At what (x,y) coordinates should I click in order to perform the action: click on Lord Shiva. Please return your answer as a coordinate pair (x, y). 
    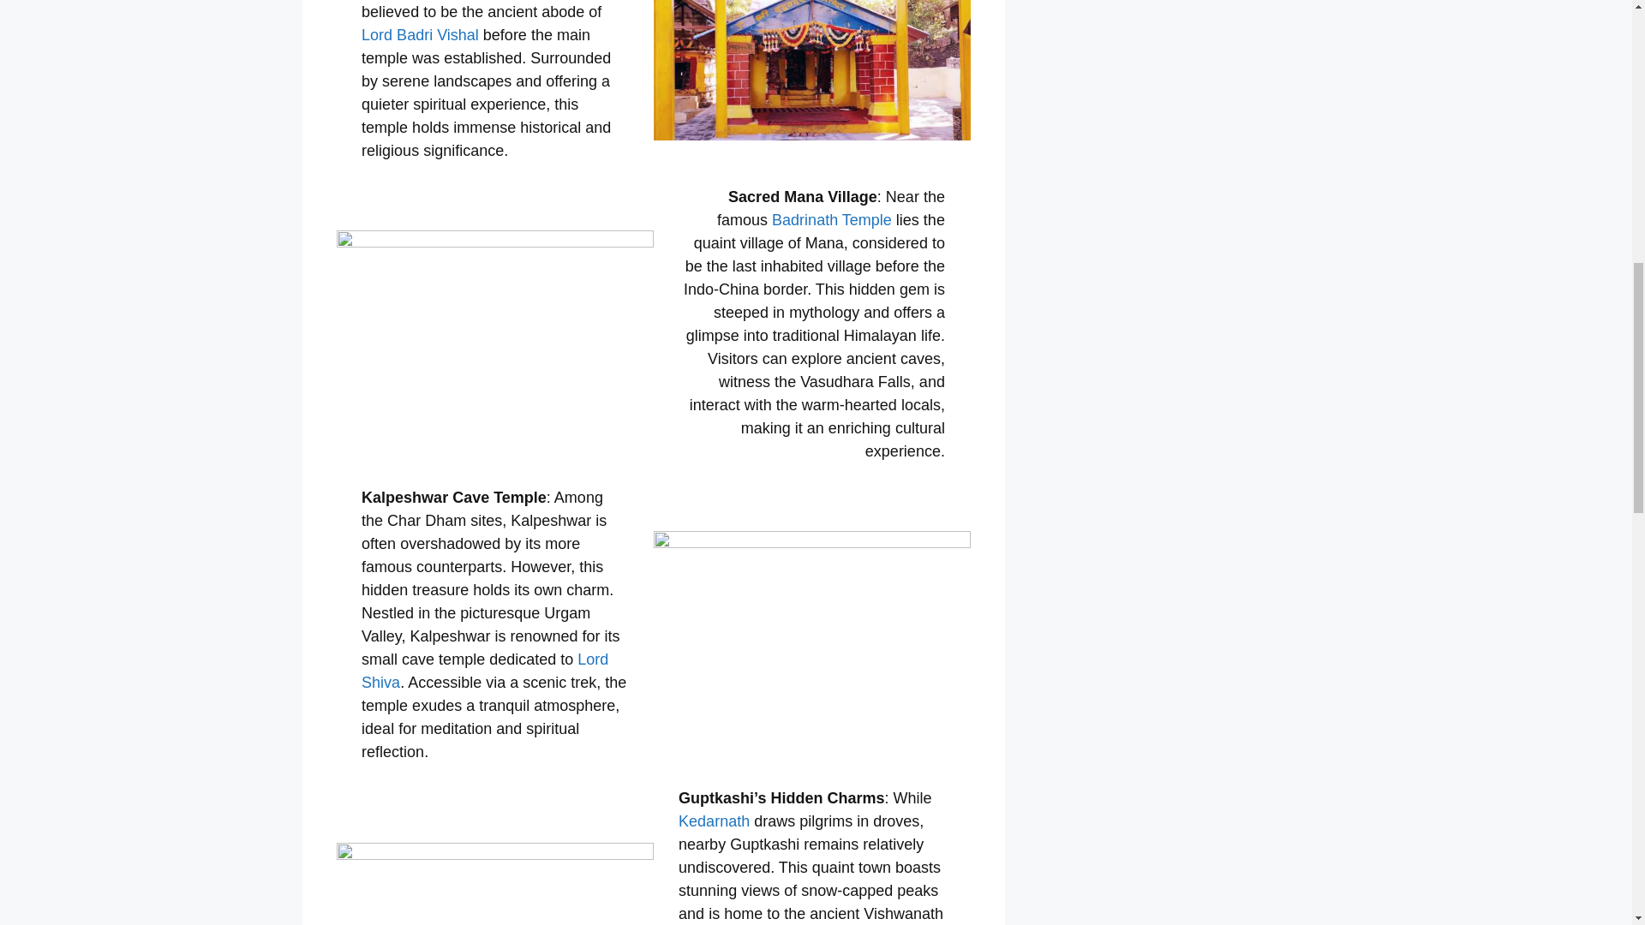
    Looking at the image, I should click on (485, 671).